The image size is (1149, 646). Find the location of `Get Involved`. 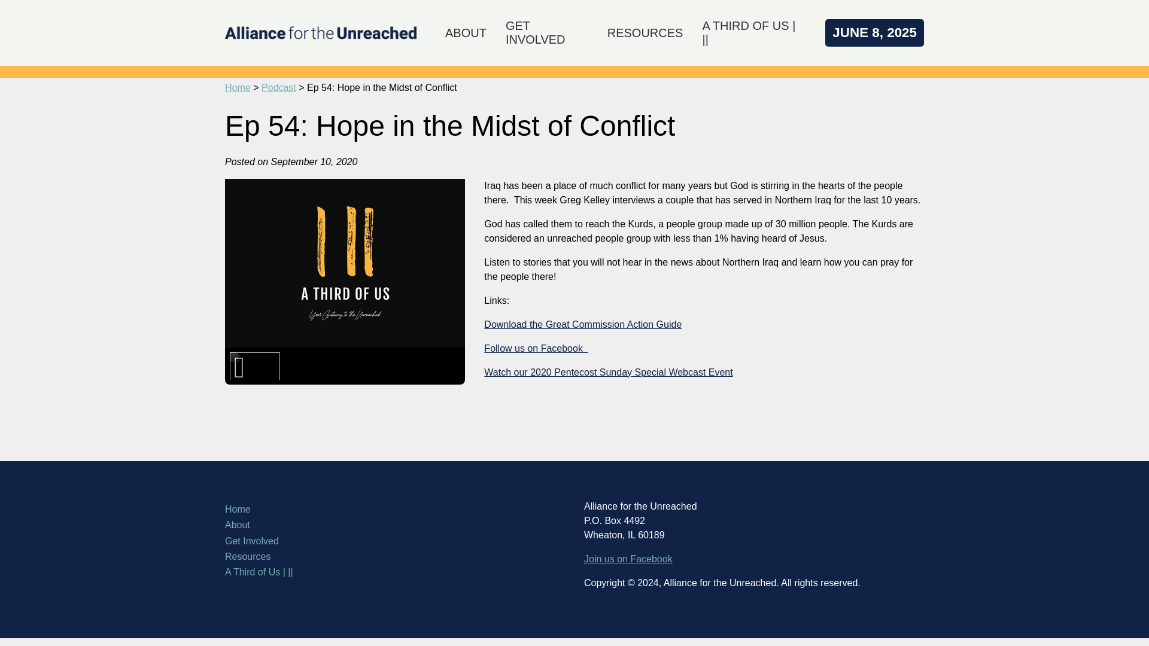

Get Involved is located at coordinates (395, 541).